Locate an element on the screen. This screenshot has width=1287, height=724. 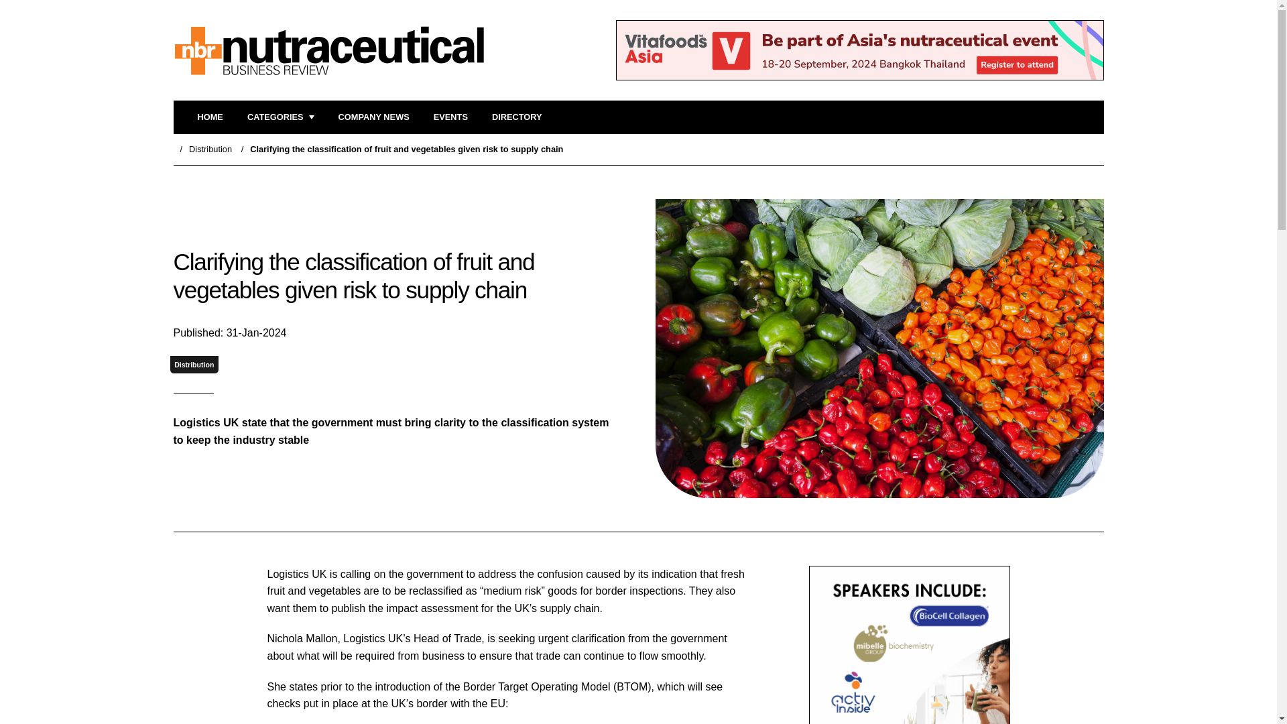
EVENTS is located at coordinates (450, 117).